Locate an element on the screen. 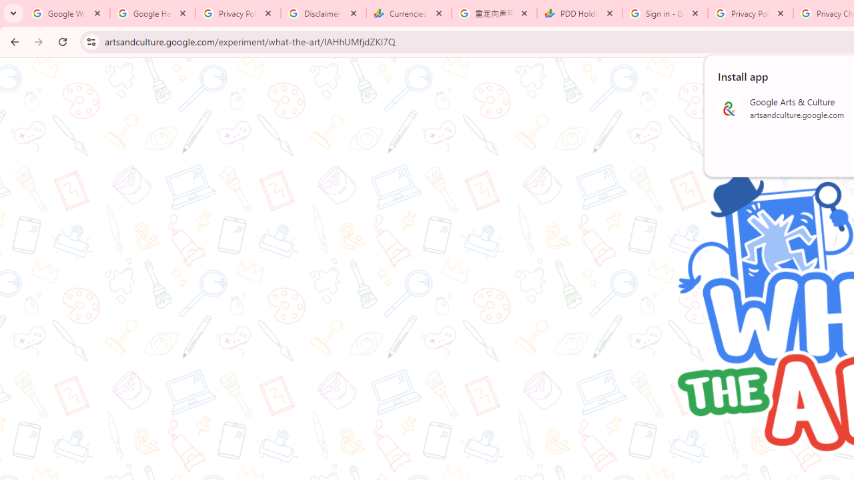 The image size is (854, 480). PDD Holdings Inc - ADR (PDD) Price & News - Google Finance is located at coordinates (580, 13).